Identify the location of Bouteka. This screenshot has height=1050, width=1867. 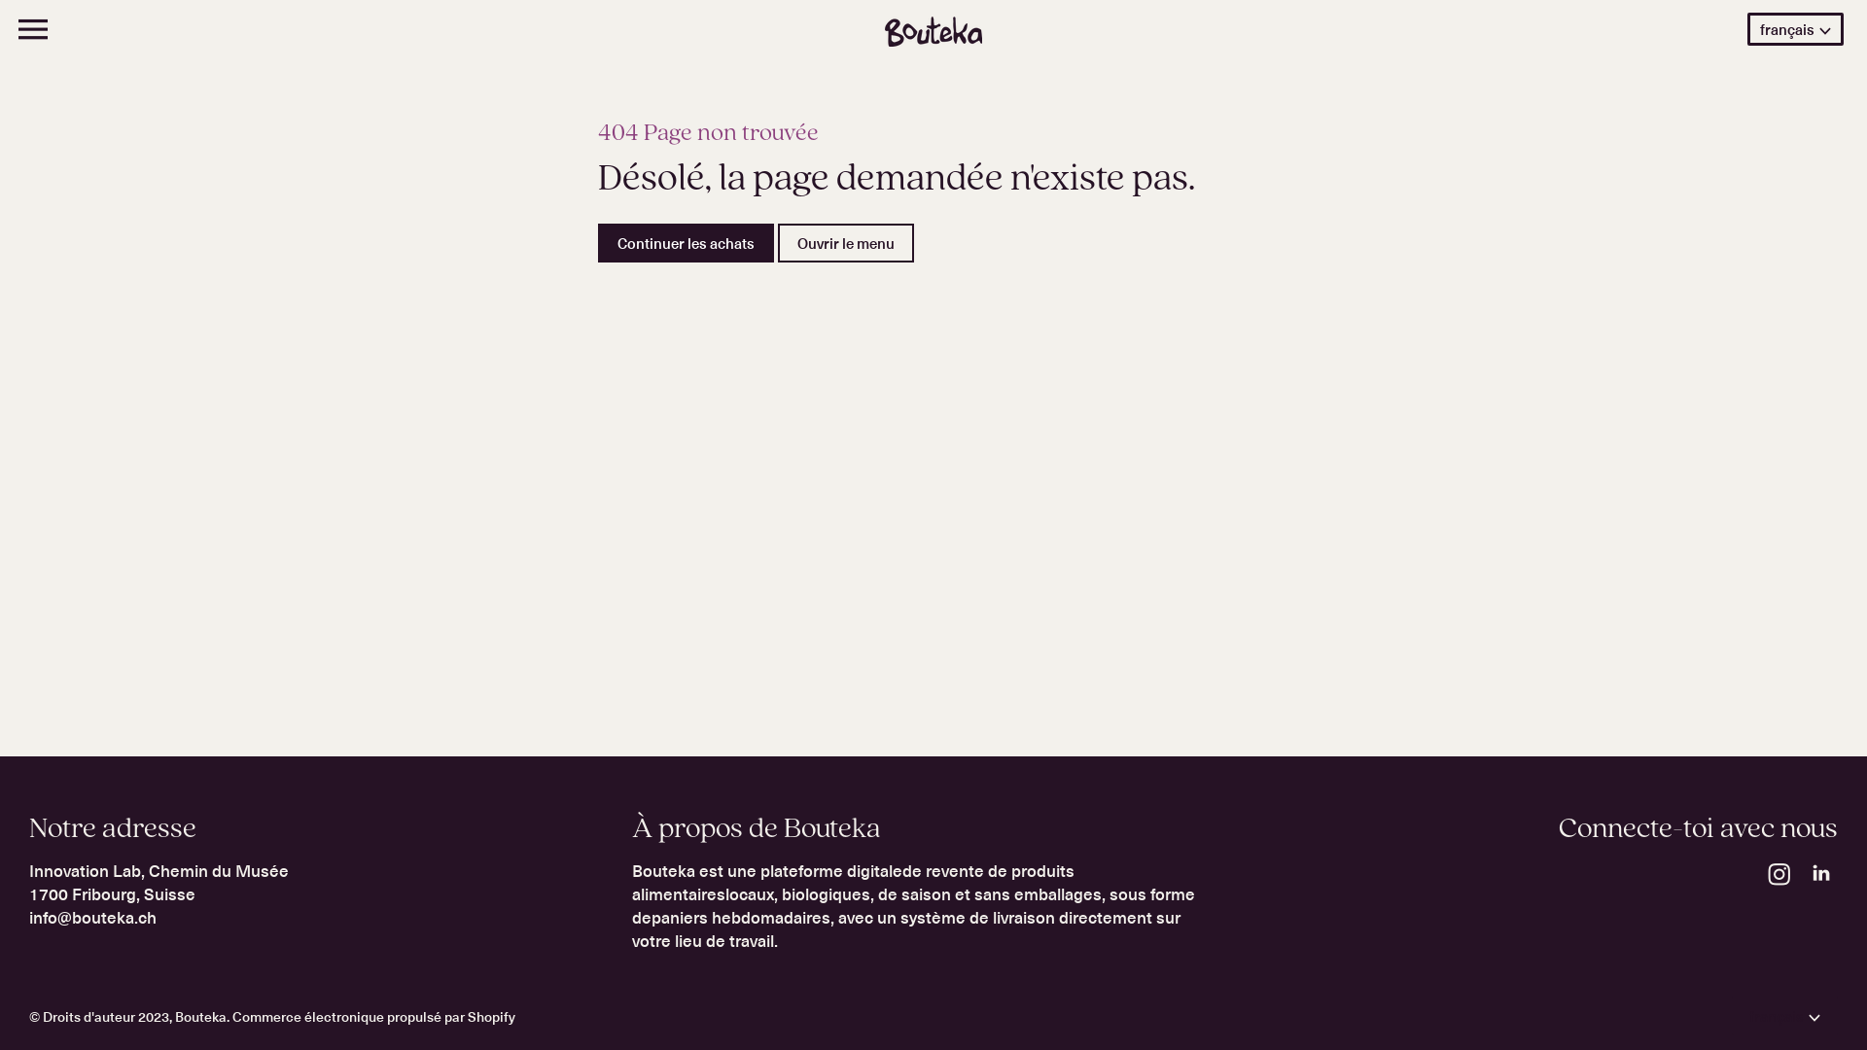
(200, 1016).